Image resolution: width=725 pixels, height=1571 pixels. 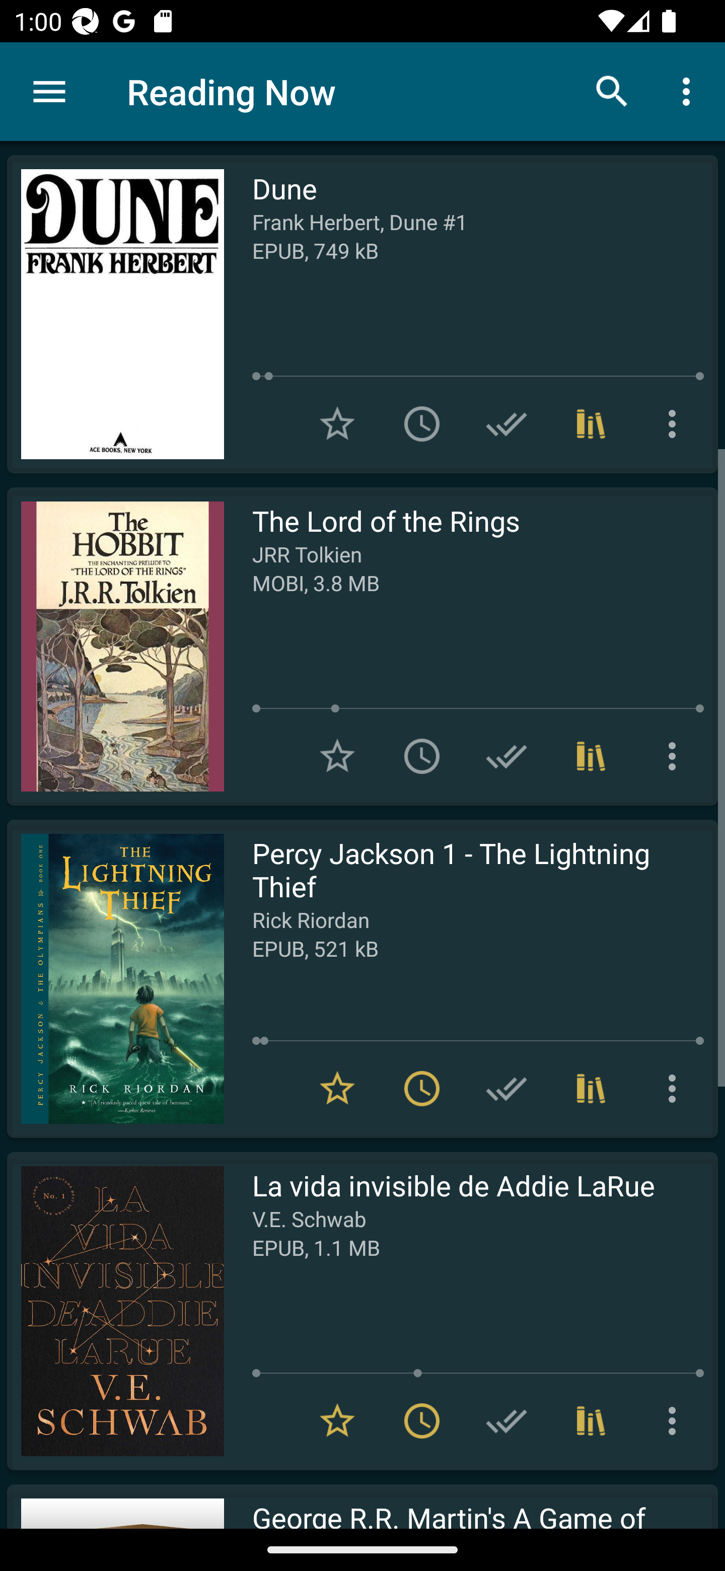 I want to click on Read La vida invisible de Addie LaRue, so click(x=115, y=1311).